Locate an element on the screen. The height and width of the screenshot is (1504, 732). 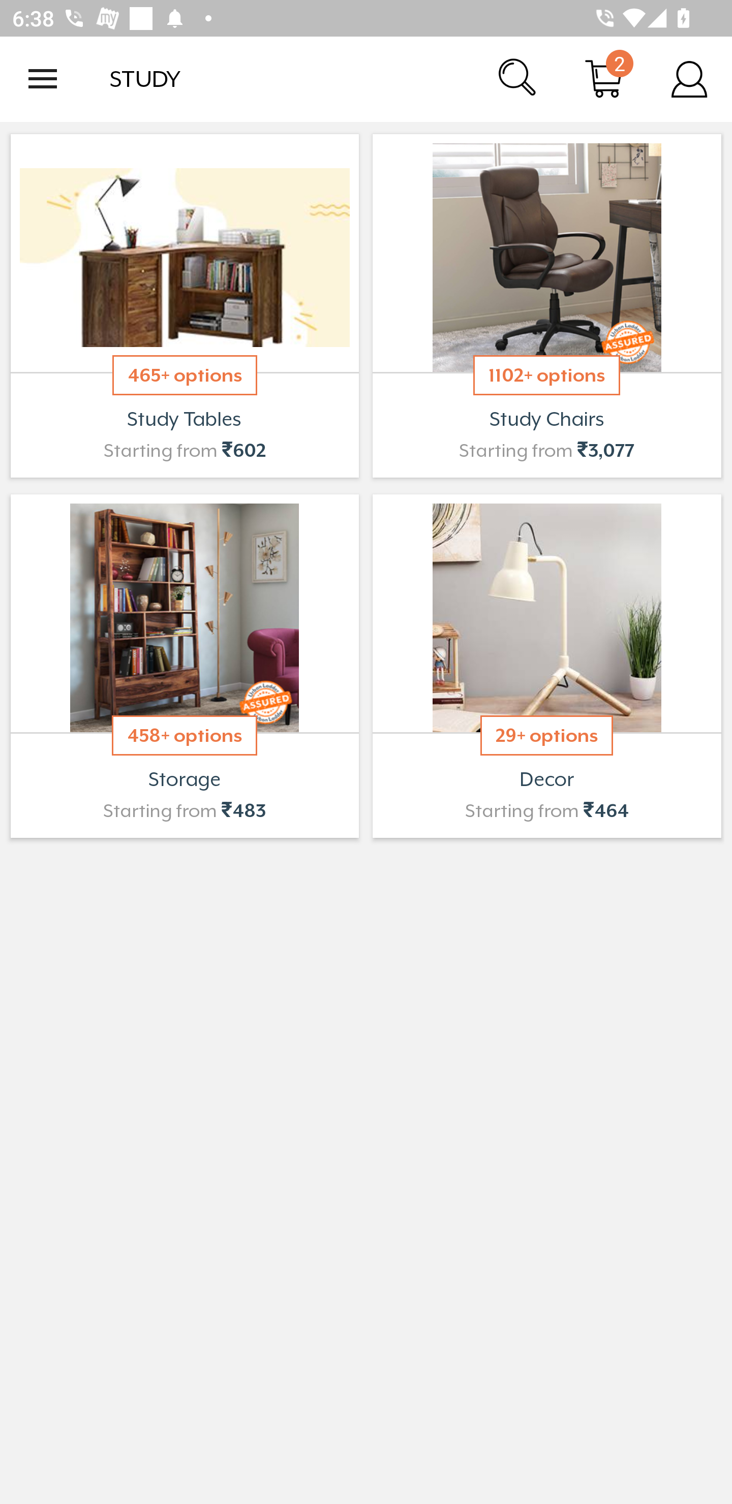
458+ options Storage Starting from  ₹483 is located at coordinates (184, 666).